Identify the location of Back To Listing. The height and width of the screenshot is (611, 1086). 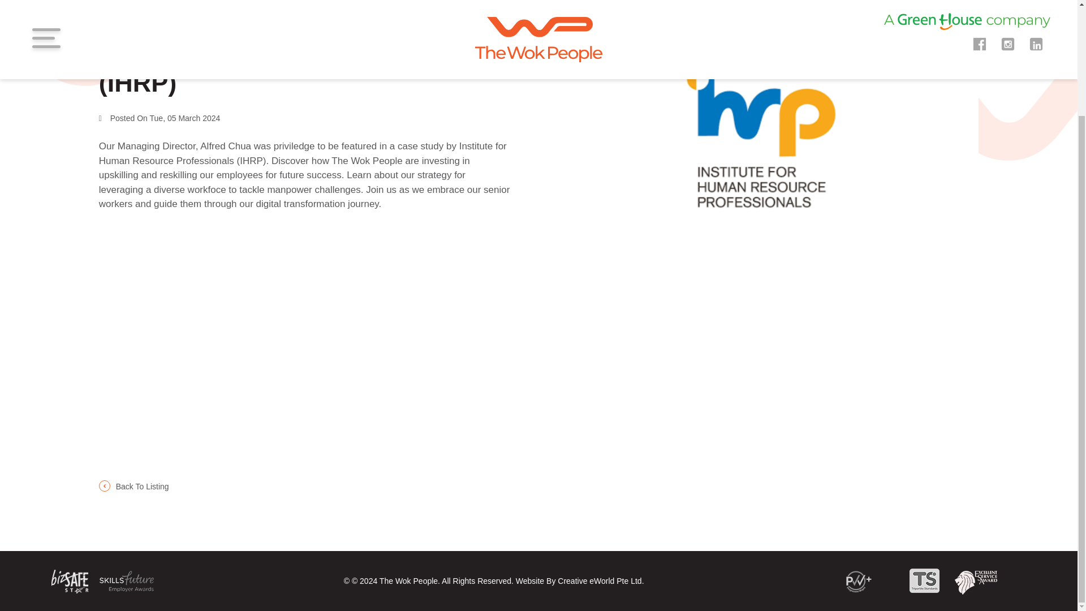
(133, 487).